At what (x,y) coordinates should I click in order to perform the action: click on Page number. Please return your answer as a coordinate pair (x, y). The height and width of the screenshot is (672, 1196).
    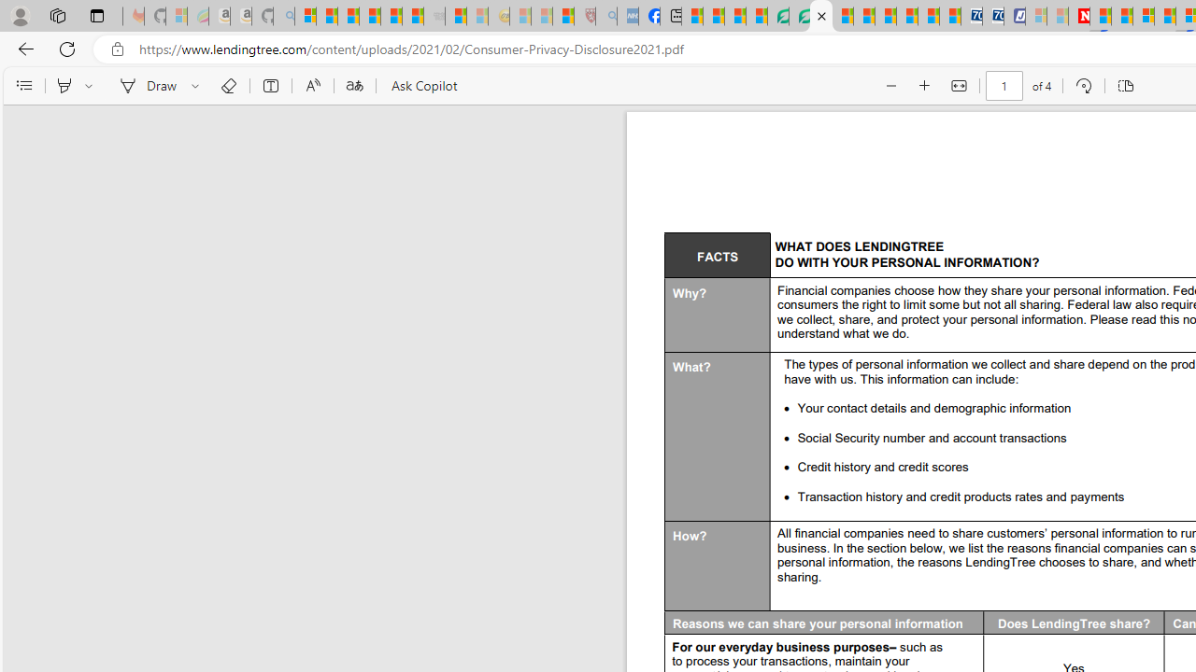
    Looking at the image, I should click on (1004, 86).